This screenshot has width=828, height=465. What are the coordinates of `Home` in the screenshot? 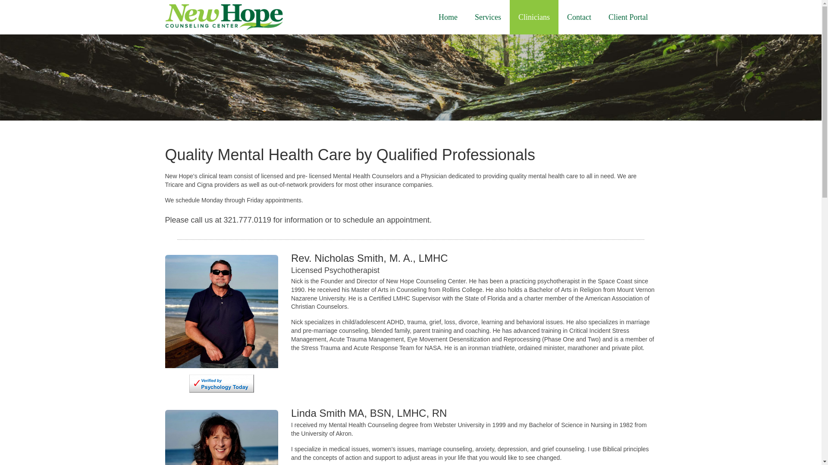 It's located at (448, 17).